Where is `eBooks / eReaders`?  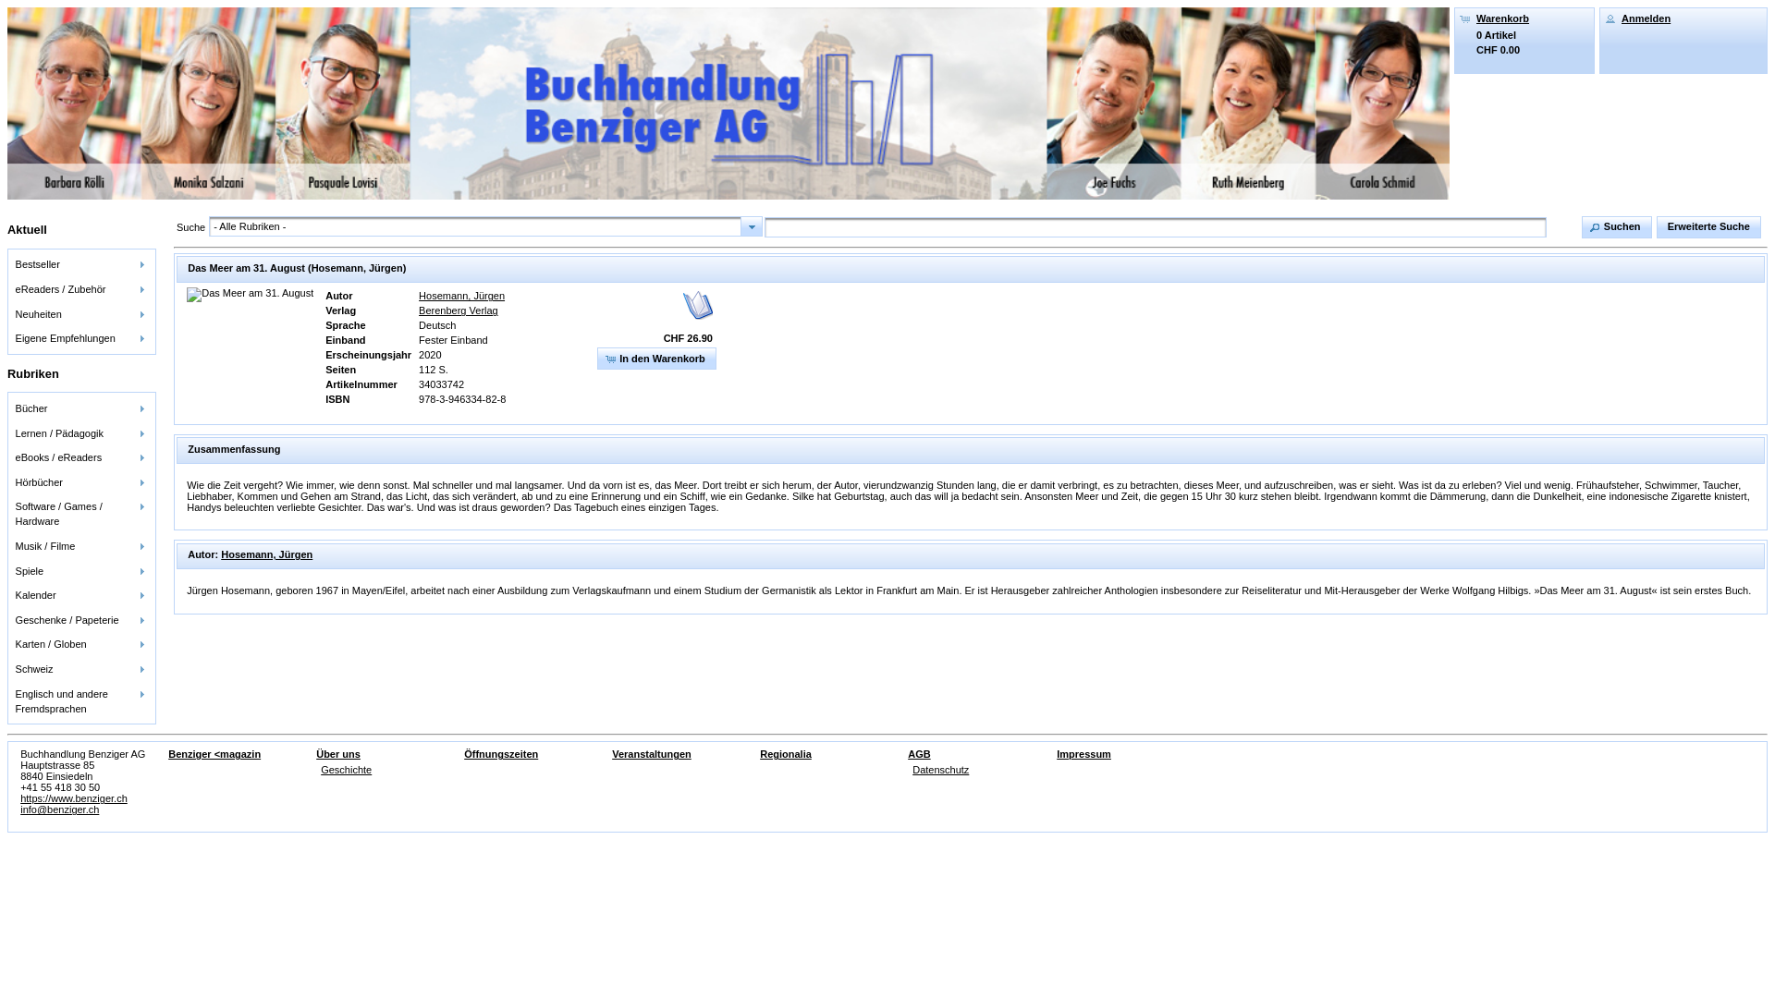 eBooks / eReaders is located at coordinates (81, 458).